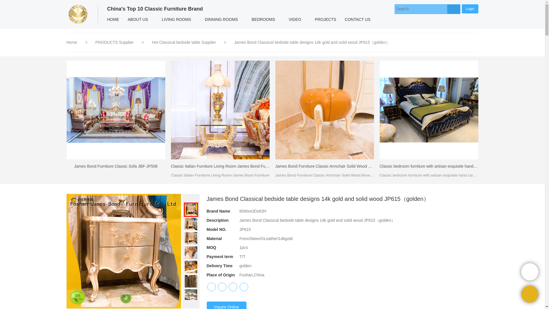  I want to click on PRODUCTS Supplier, so click(115, 42).